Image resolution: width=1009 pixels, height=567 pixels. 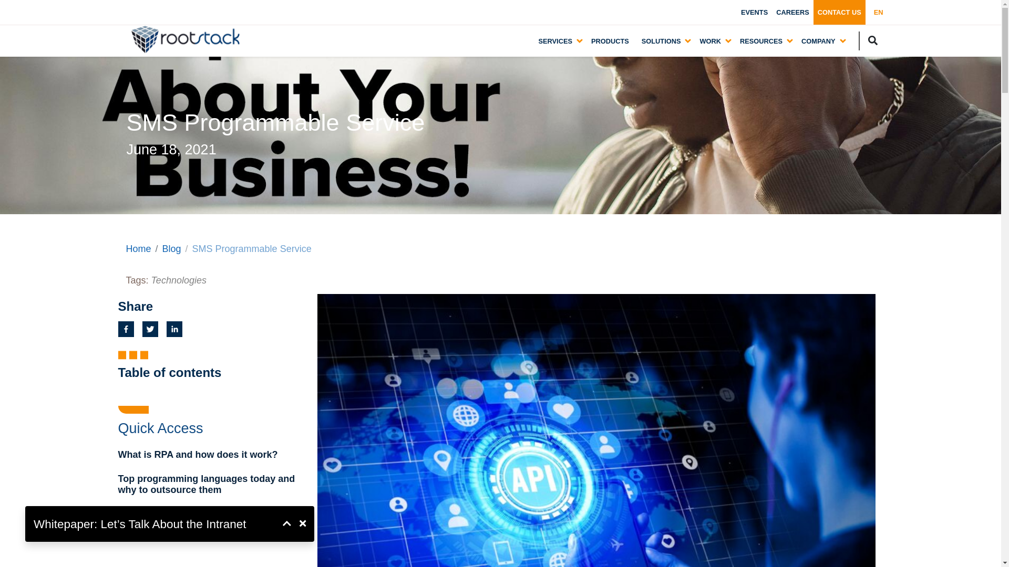 I want to click on SERVICES, so click(x=555, y=40).